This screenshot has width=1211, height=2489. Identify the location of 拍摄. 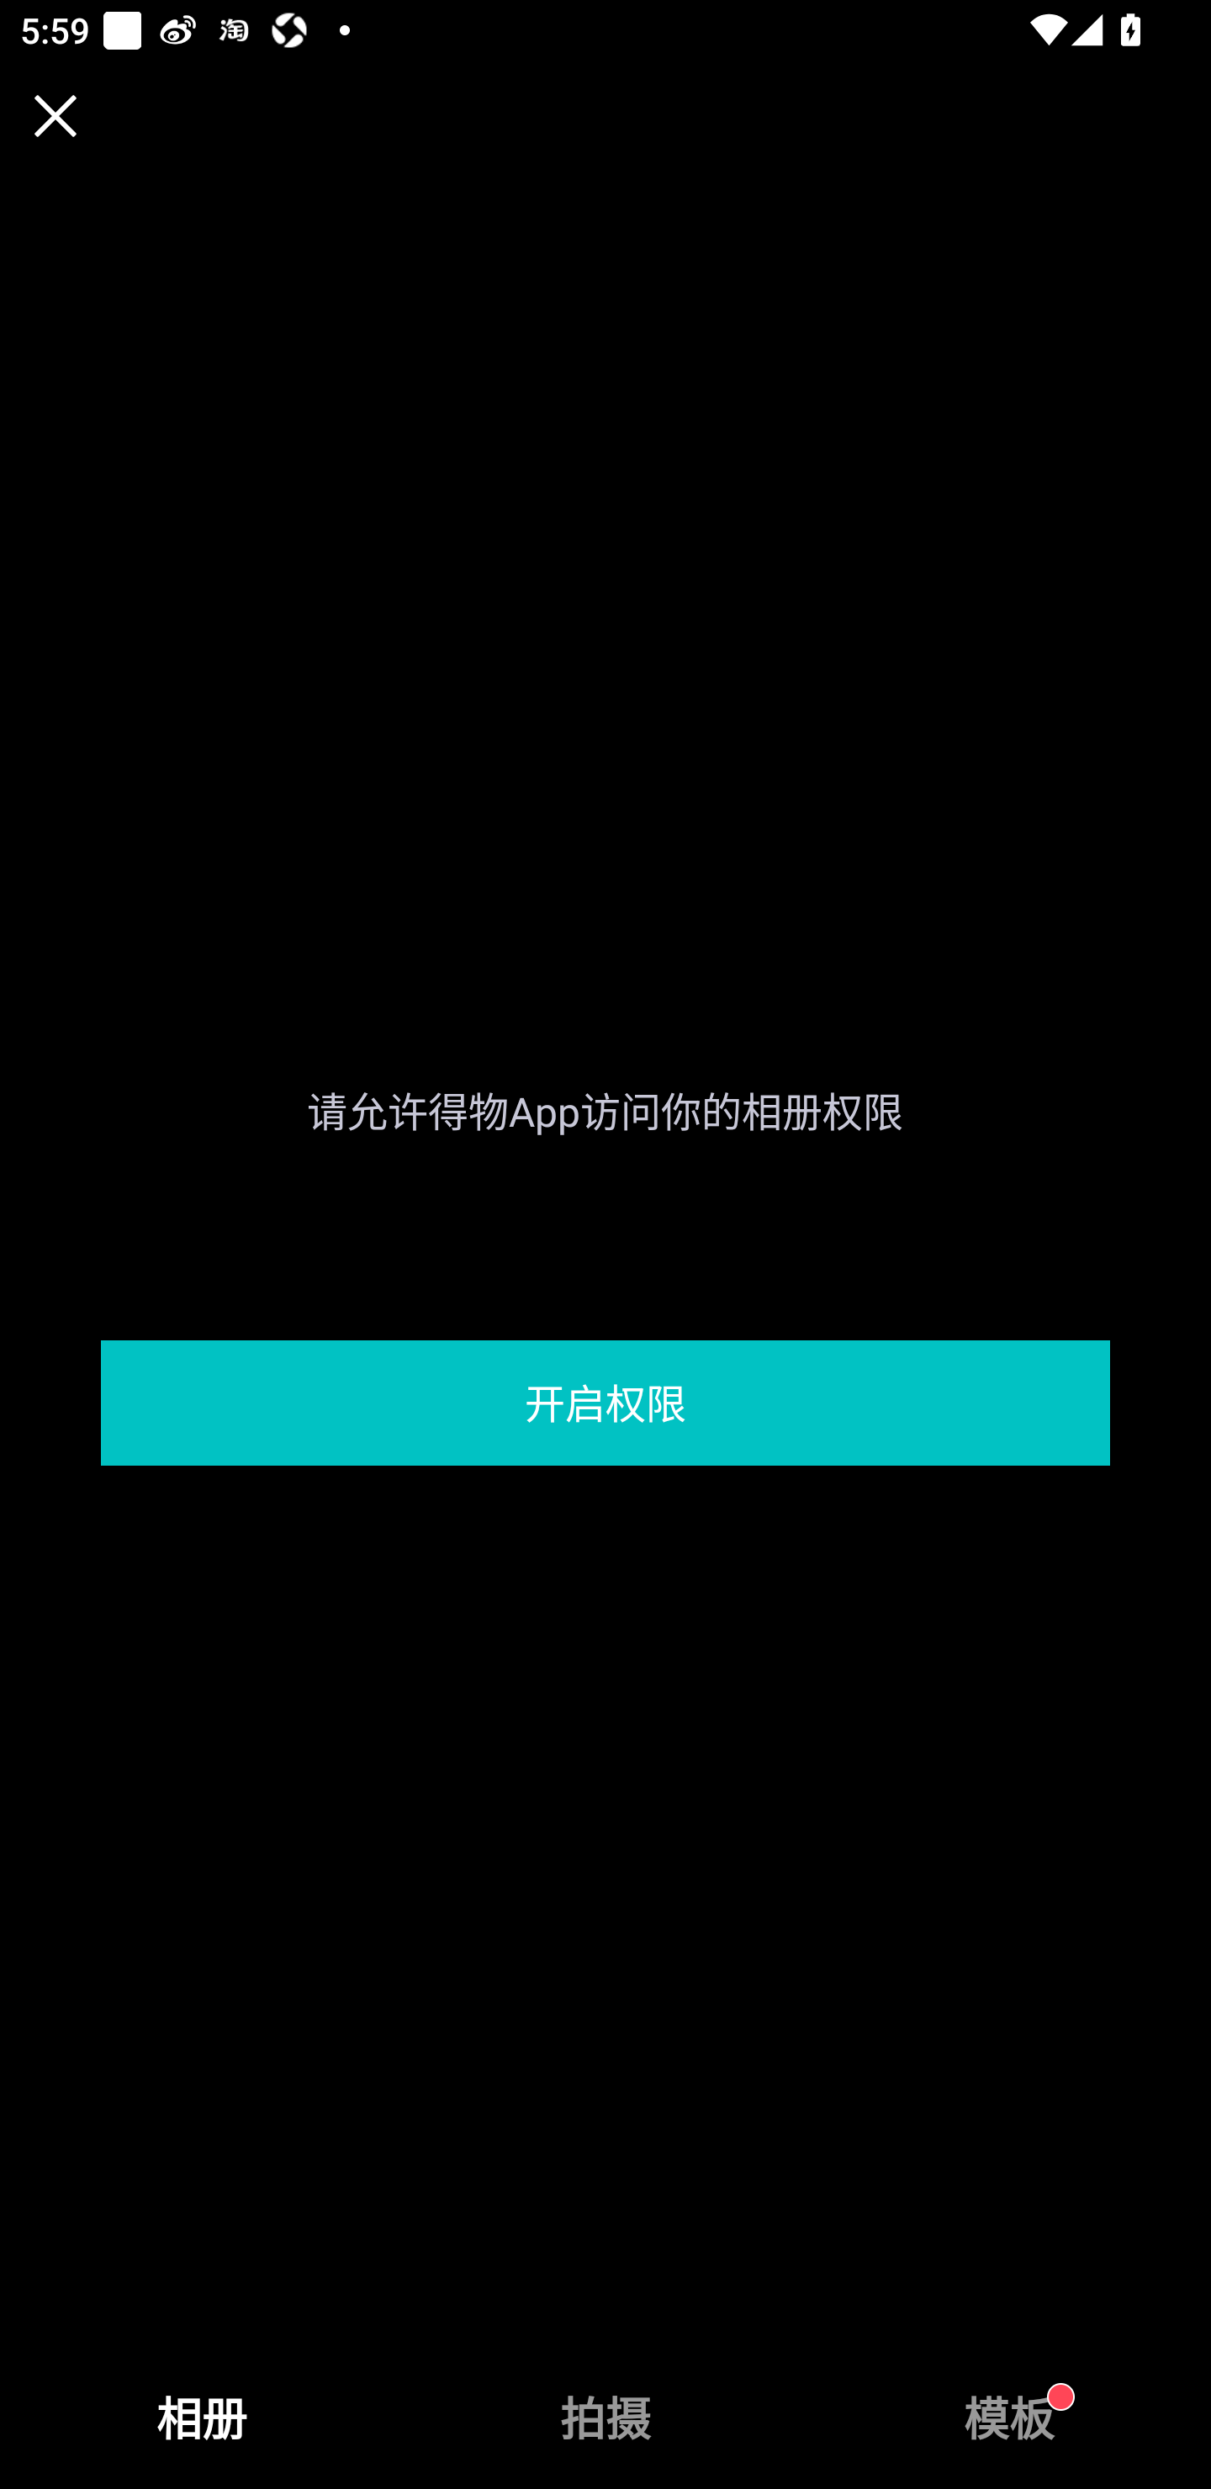
(605, 2418).